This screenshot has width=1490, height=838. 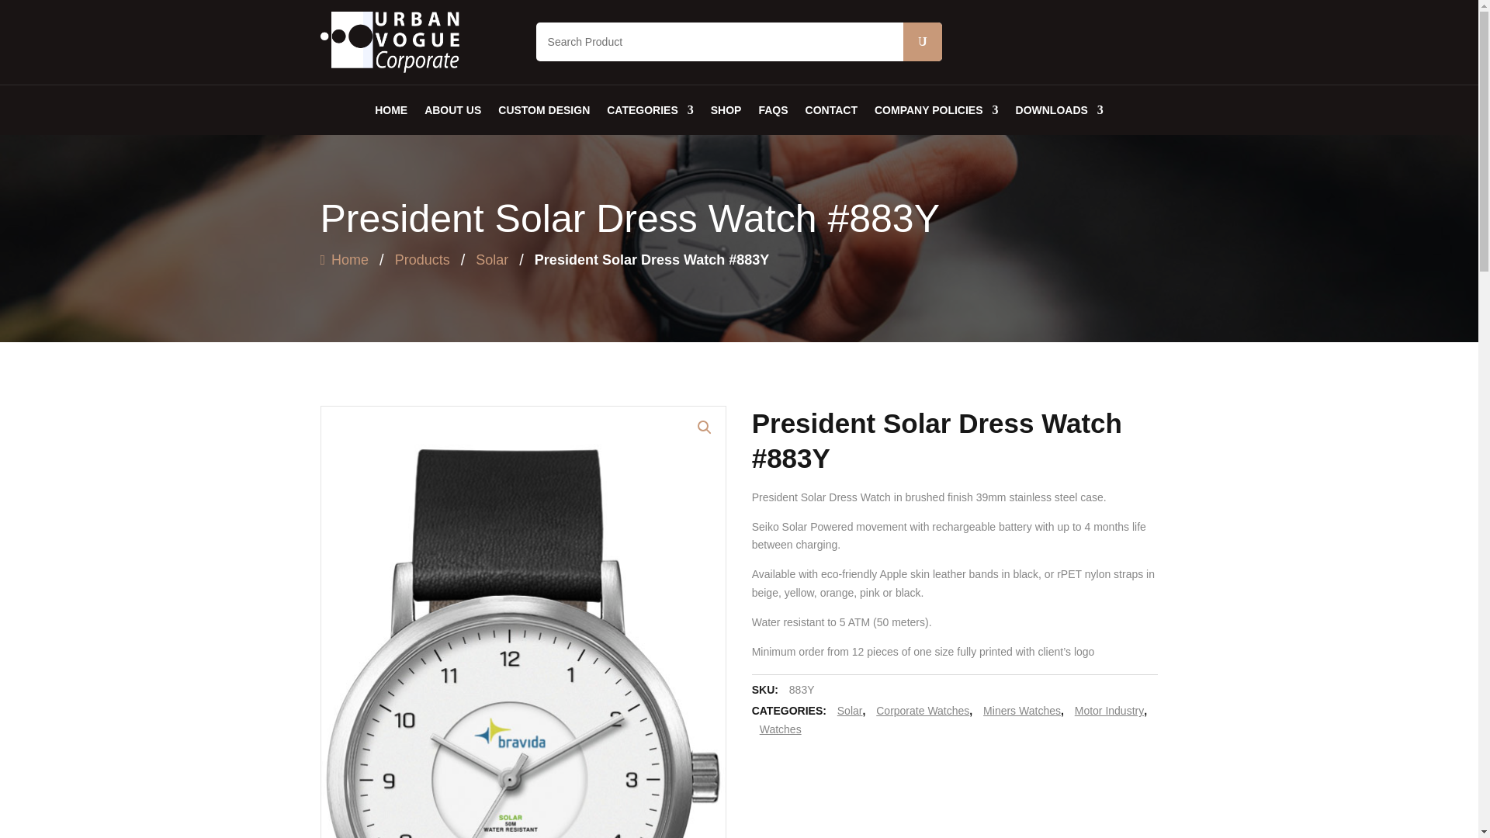 What do you see at coordinates (922, 42) in the screenshot?
I see `Search` at bounding box center [922, 42].